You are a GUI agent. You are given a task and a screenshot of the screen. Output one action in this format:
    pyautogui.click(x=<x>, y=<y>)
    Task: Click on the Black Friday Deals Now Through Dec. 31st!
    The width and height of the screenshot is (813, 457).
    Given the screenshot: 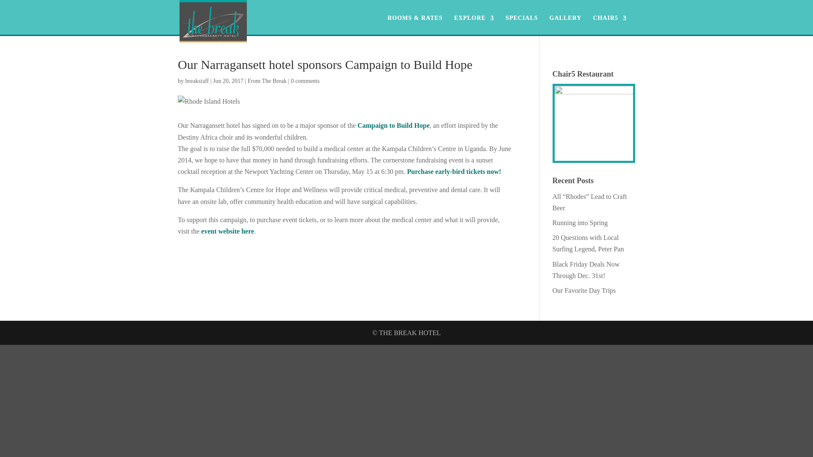 What is the action you would take?
    pyautogui.click(x=586, y=270)
    